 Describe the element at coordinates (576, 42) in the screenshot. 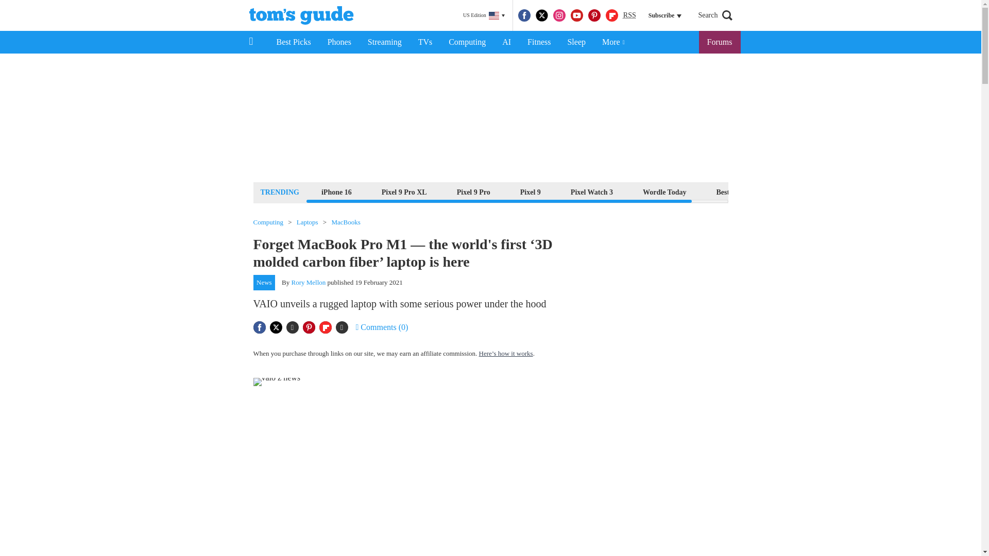

I see `Sleep` at that location.